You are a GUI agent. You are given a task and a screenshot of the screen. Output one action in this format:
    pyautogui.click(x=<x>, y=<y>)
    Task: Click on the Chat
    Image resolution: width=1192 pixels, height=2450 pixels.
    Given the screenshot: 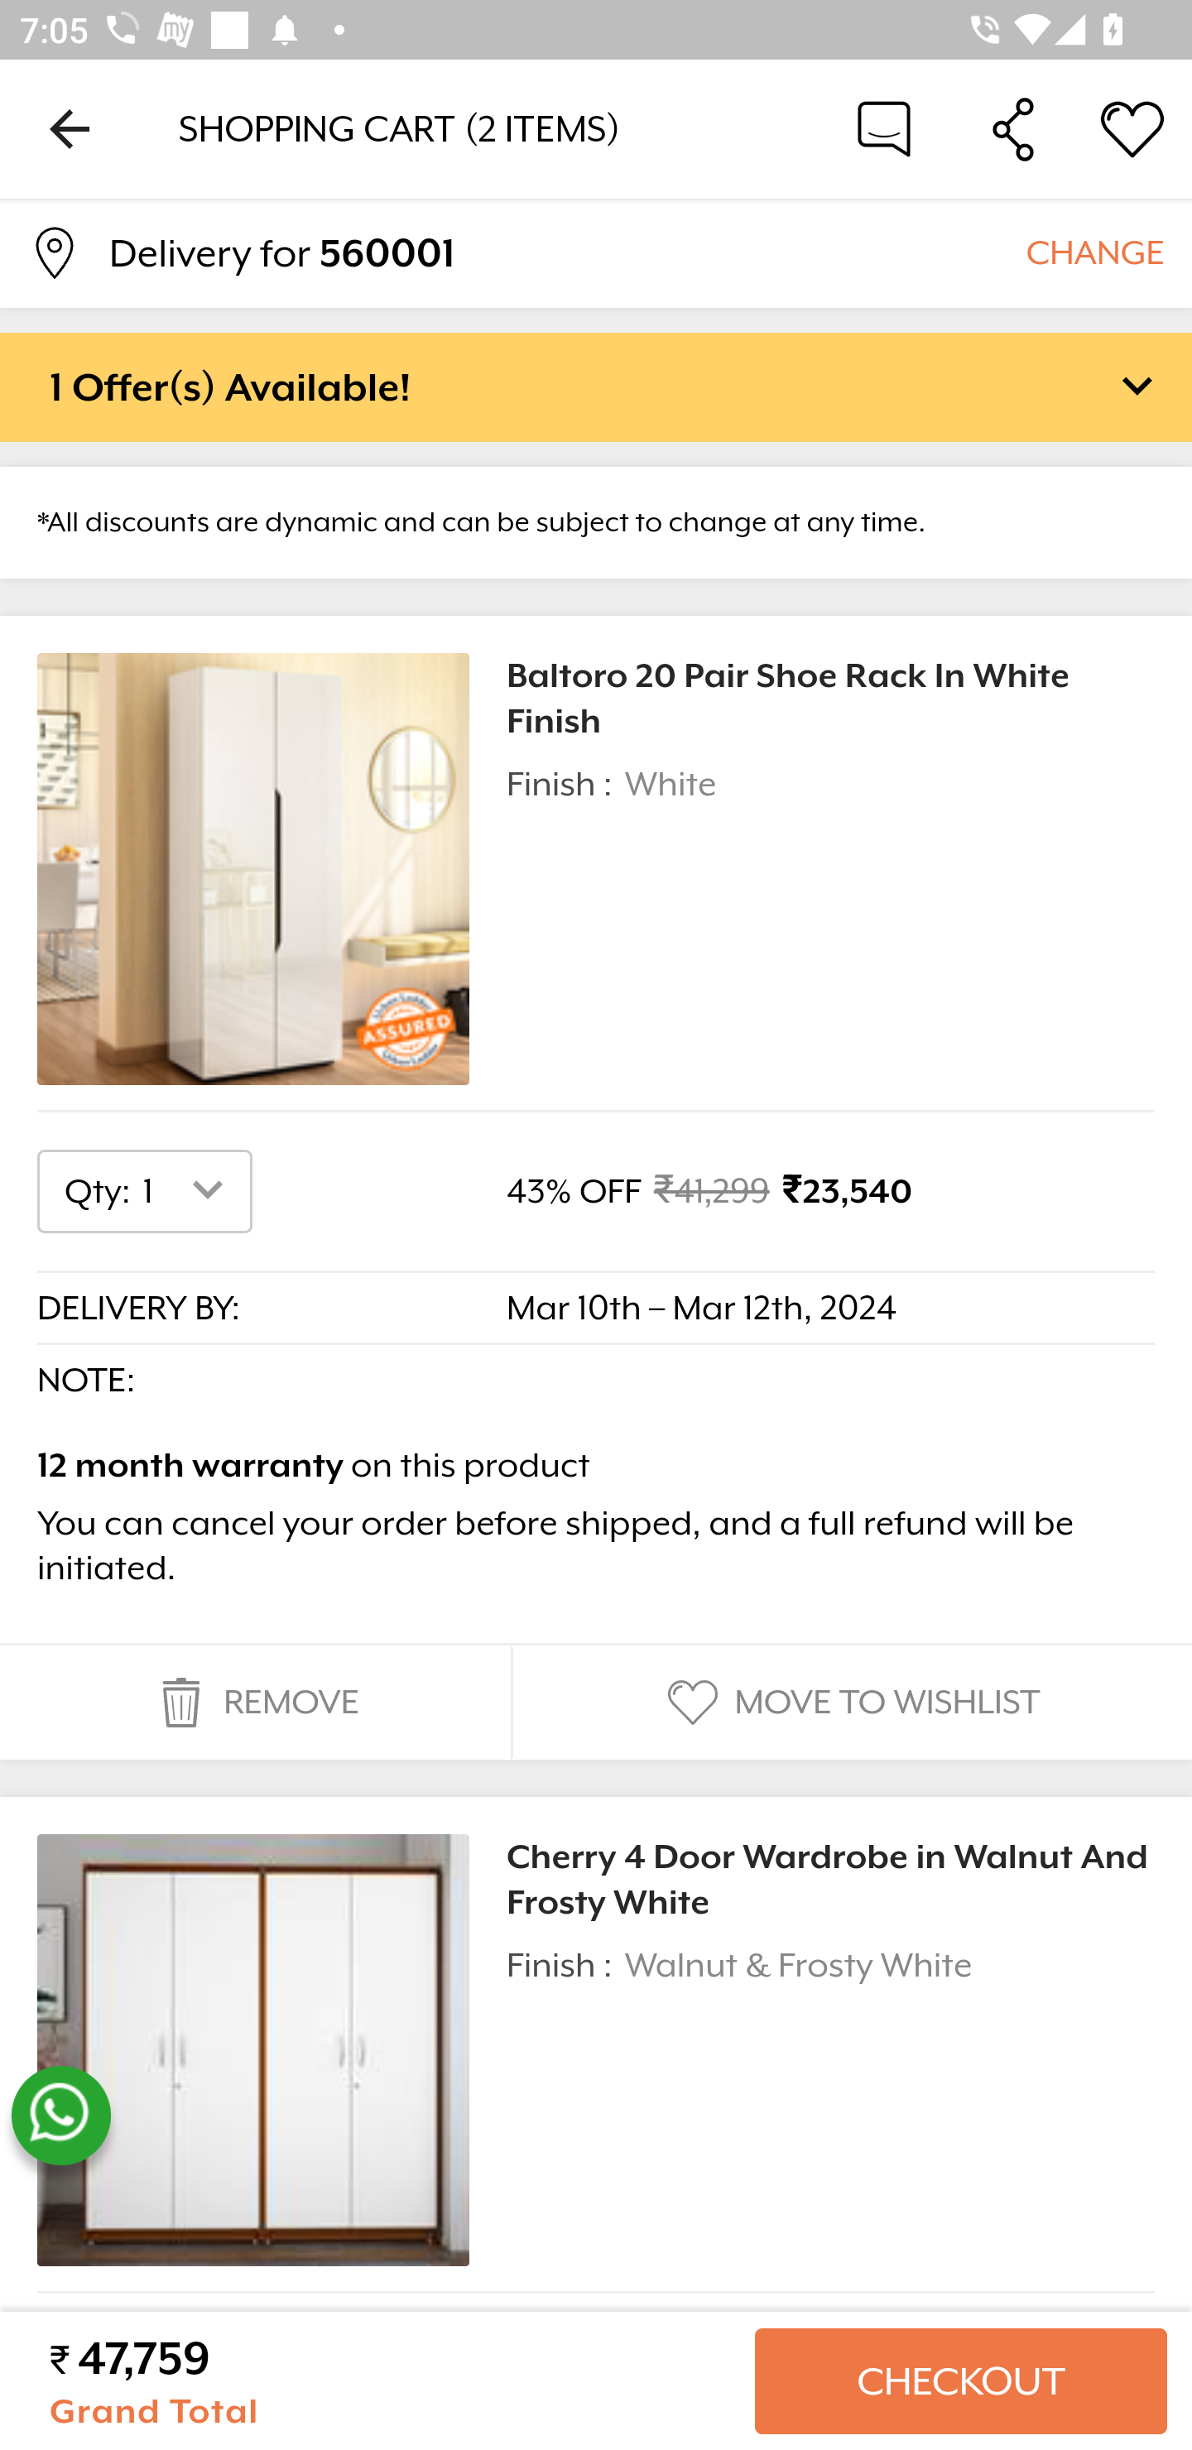 What is the action you would take?
    pyautogui.click(x=884, y=127)
    